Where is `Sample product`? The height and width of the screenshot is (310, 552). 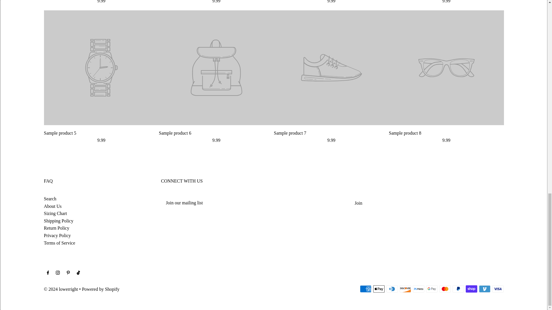
Sample product is located at coordinates (331, 133).